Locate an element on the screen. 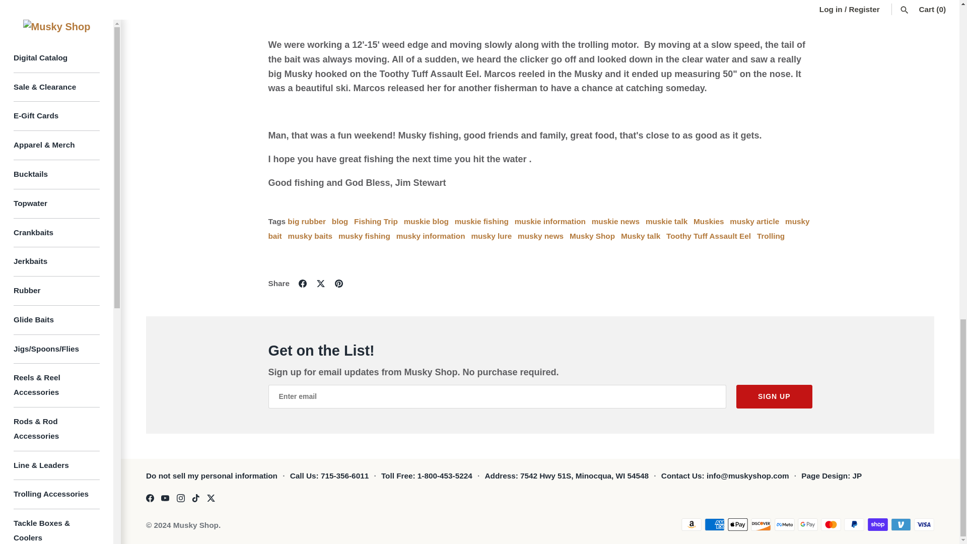 Image resolution: width=967 pixels, height=544 pixels. Show articles tagged muskie fishing is located at coordinates (481, 221).